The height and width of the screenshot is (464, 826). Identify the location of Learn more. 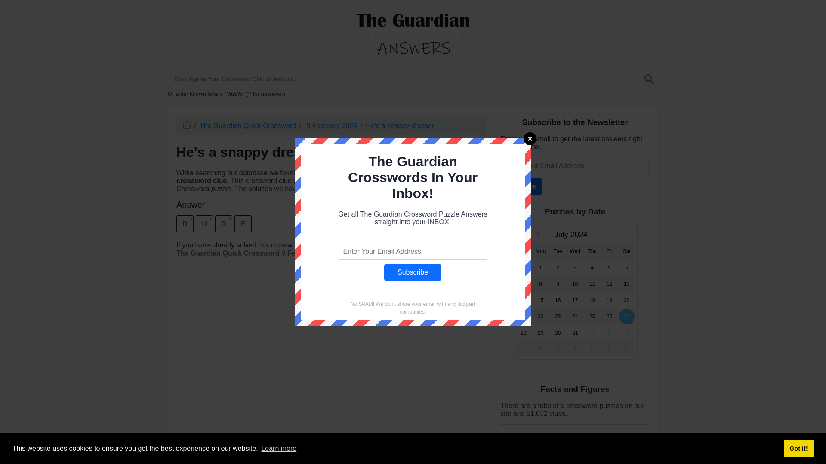
(279, 449).